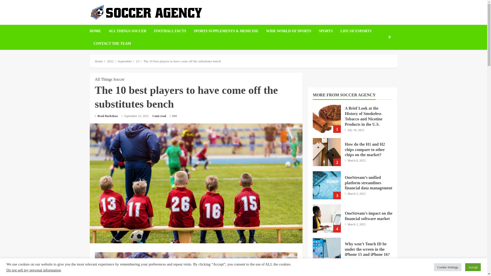 The width and height of the screenshot is (491, 276). What do you see at coordinates (109, 79) in the screenshot?
I see `All Things Soccer` at bounding box center [109, 79].